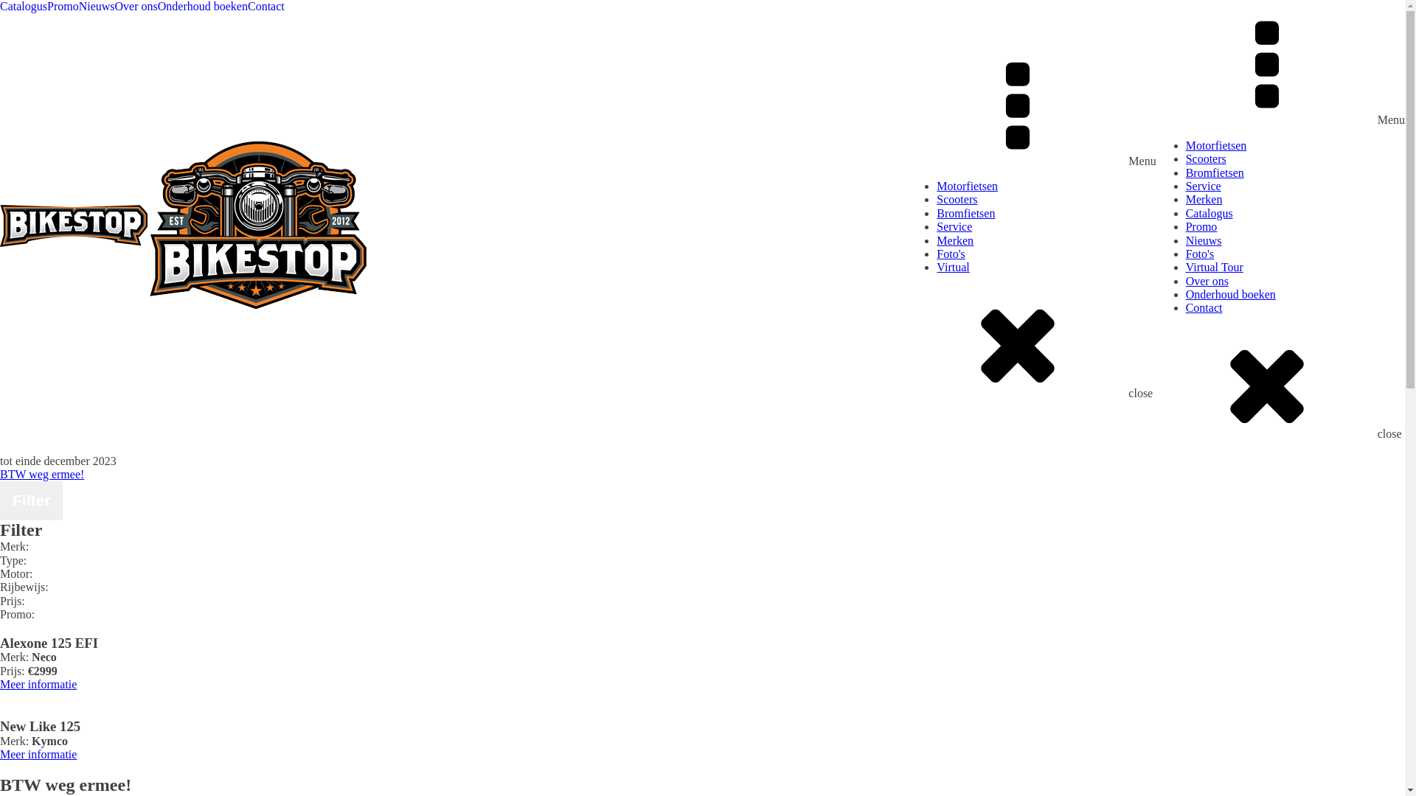  Describe the element at coordinates (42, 474) in the screenshot. I see `BTW weg ermee!` at that location.